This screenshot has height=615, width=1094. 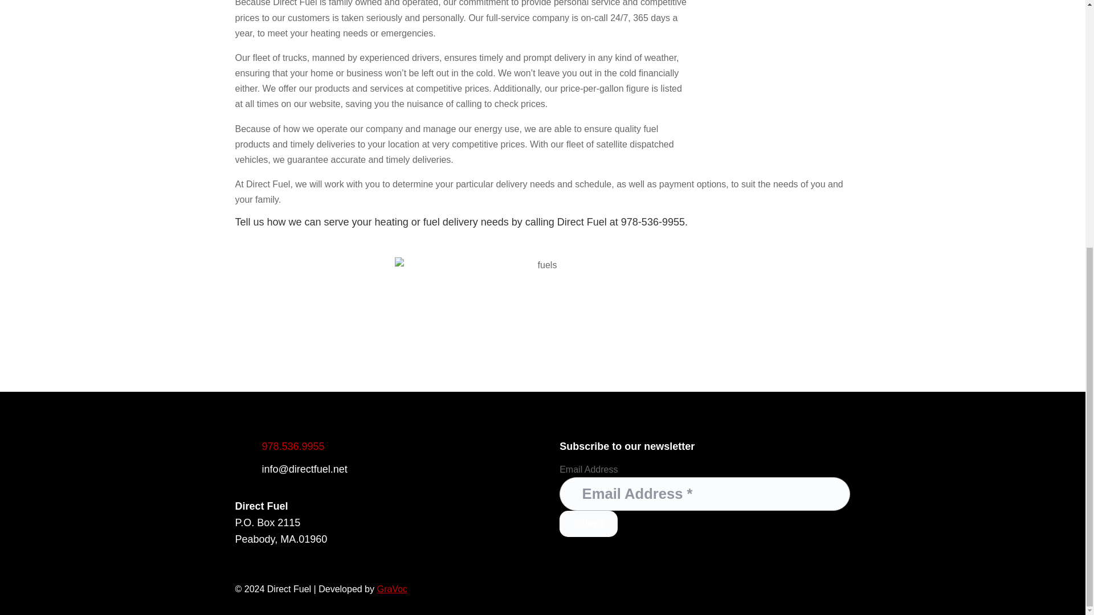 I want to click on 978.536.9955, so click(x=293, y=446).